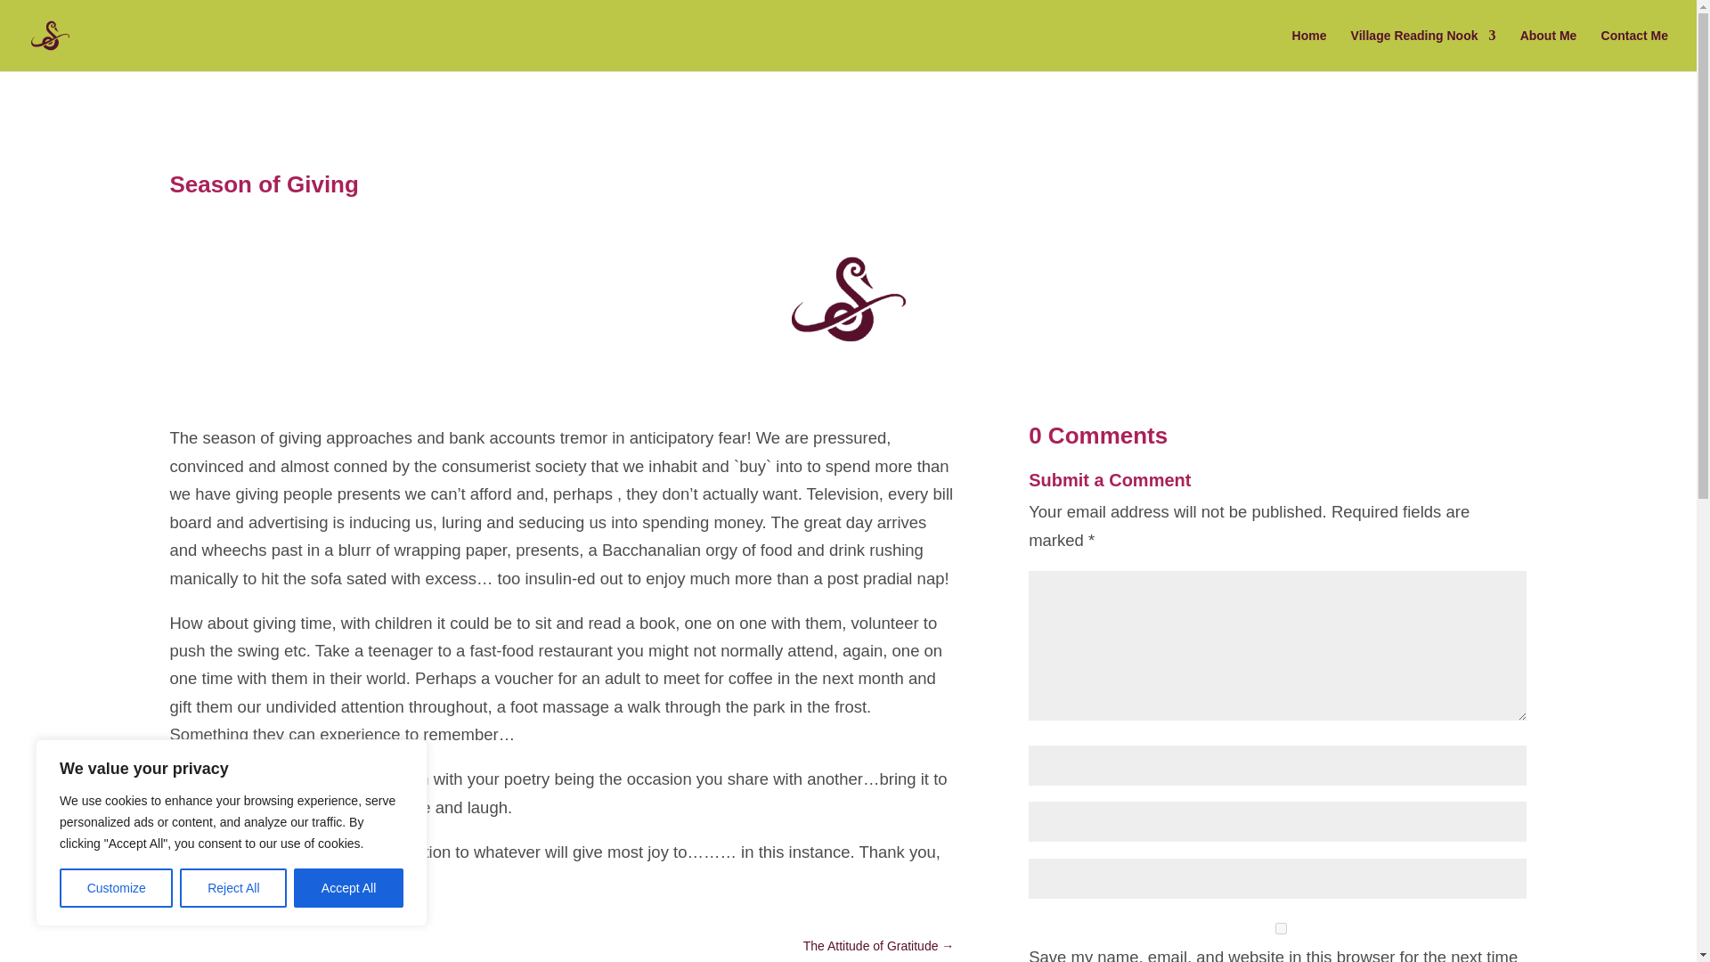  What do you see at coordinates (1423, 50) in the screenshot?
I see `Village Reading Nook` at bounding box center [1423, 50].